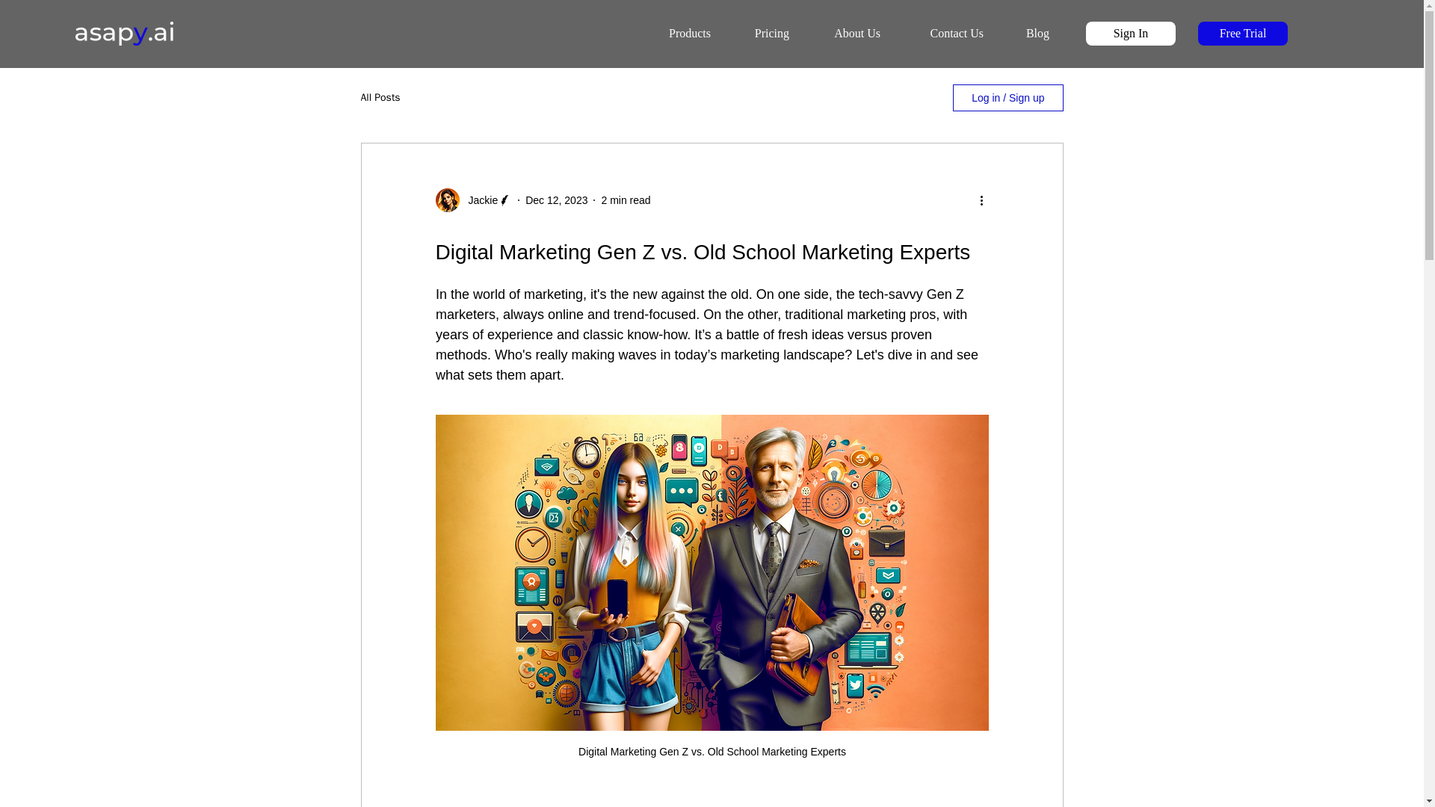 The height and width of the screenshot is (807, 1435). Describe the element at coordinates (478, 200) in the screenshot. I see `Jackie` at that location.